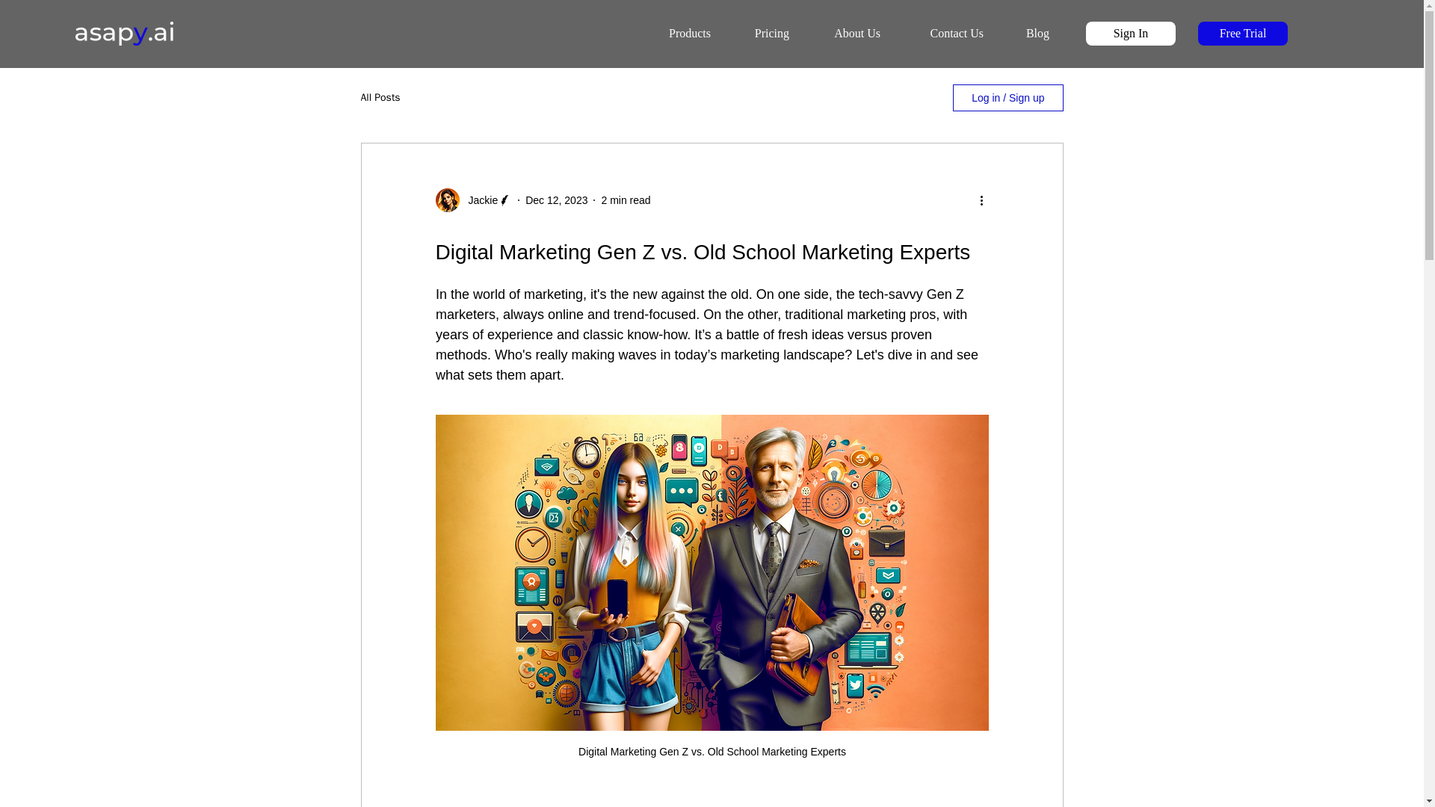 The height and width of the screenshot is (807, 1435). Describe the element at coordinates (478, 200) in the screenshot. I see `Jackie` at that location.